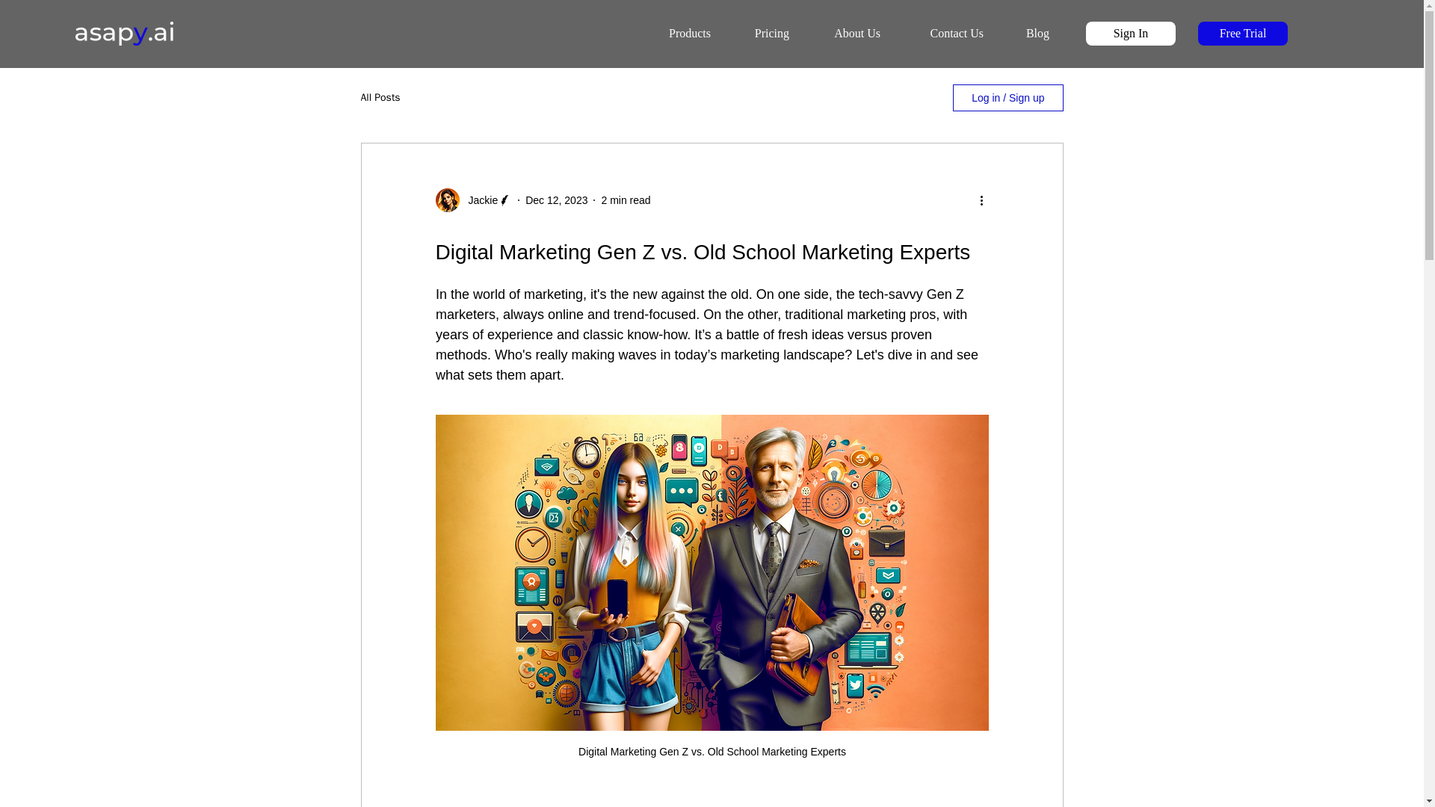 The height and width of the screenshot is (807, 1435). Describe the element at coordinates (478, 200) in the screenshot. I see `Jackie` at that location.